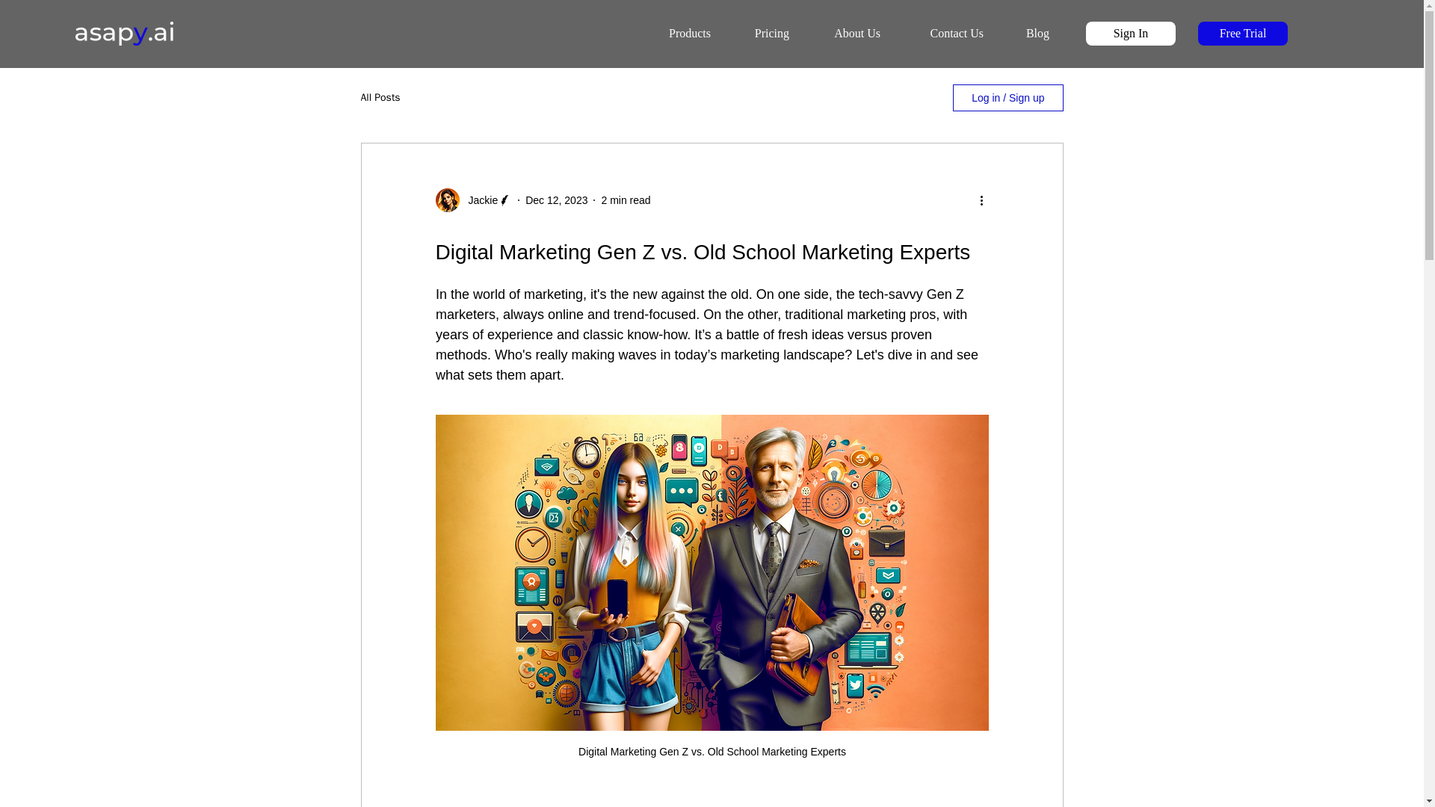 The height and width of the screenshot is (807, 1435). Describe the element at coordinates (478, 200) in the screenshot. I see `Jackie` at that location.